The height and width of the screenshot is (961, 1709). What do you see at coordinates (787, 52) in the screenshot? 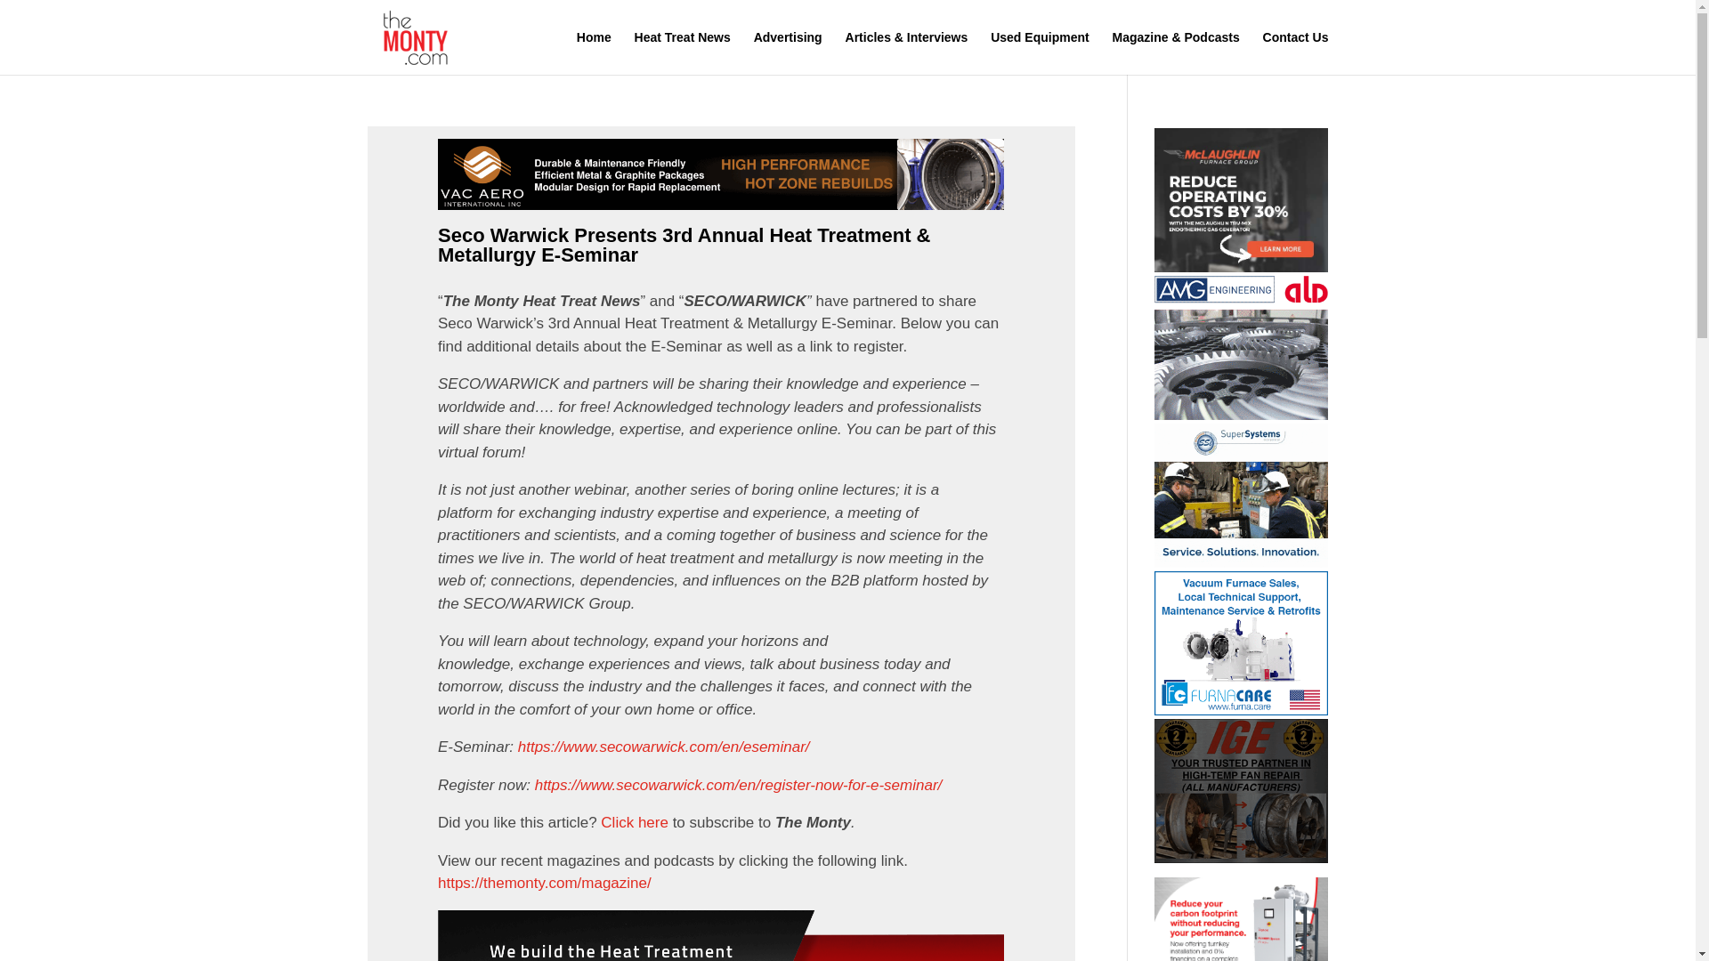
I see `Advertising` at bounding box center [787, 52].